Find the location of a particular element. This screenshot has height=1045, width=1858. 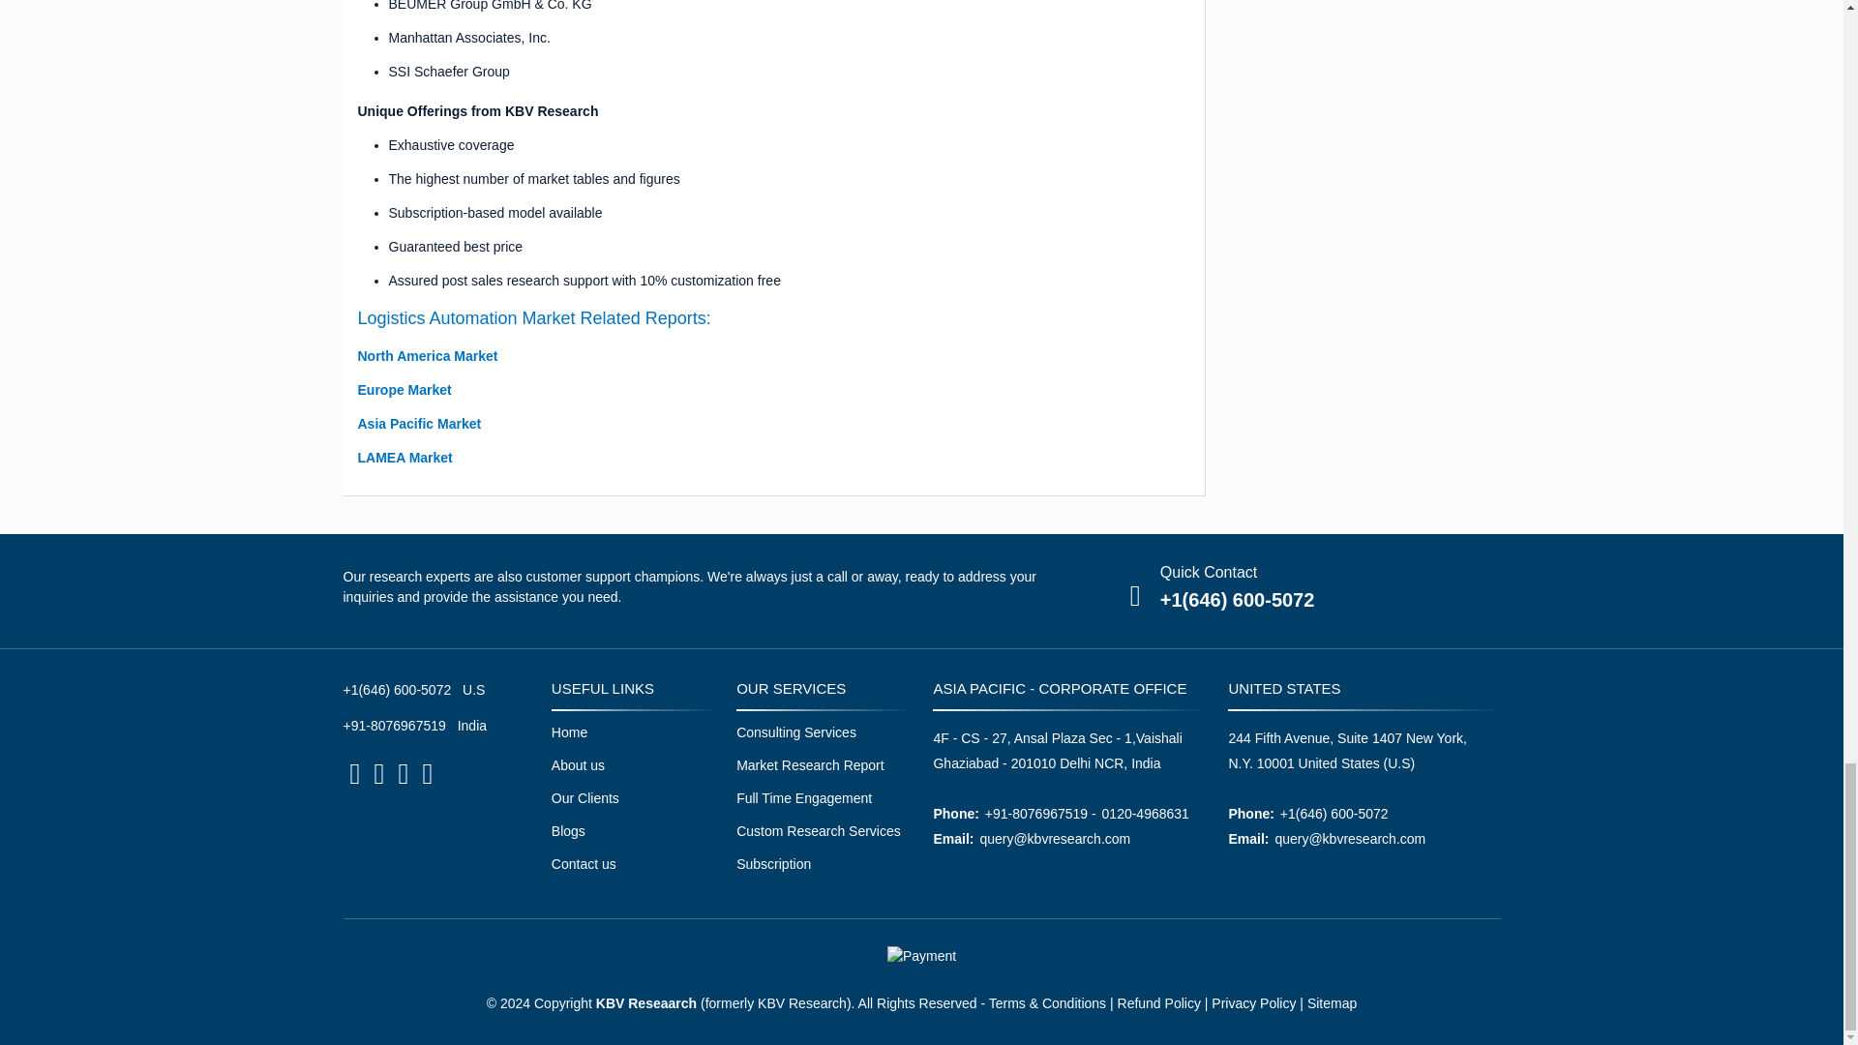

Market Research Report is located at coordinates (809, 765).